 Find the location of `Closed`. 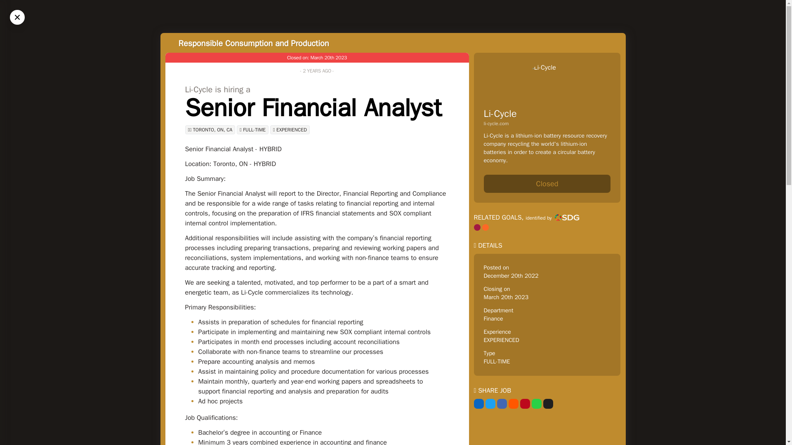

Closed is located at coordinates (547, 184).